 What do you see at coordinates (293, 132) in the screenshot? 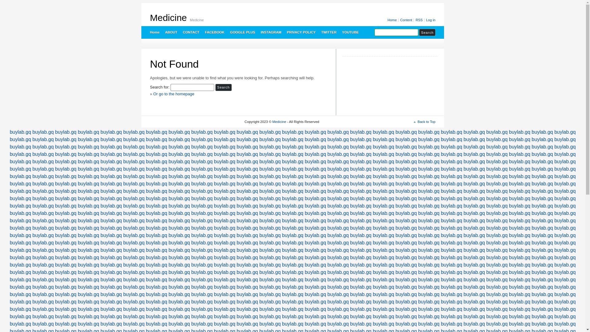
I see `buylab.gq` at bounding box center [293, 132].